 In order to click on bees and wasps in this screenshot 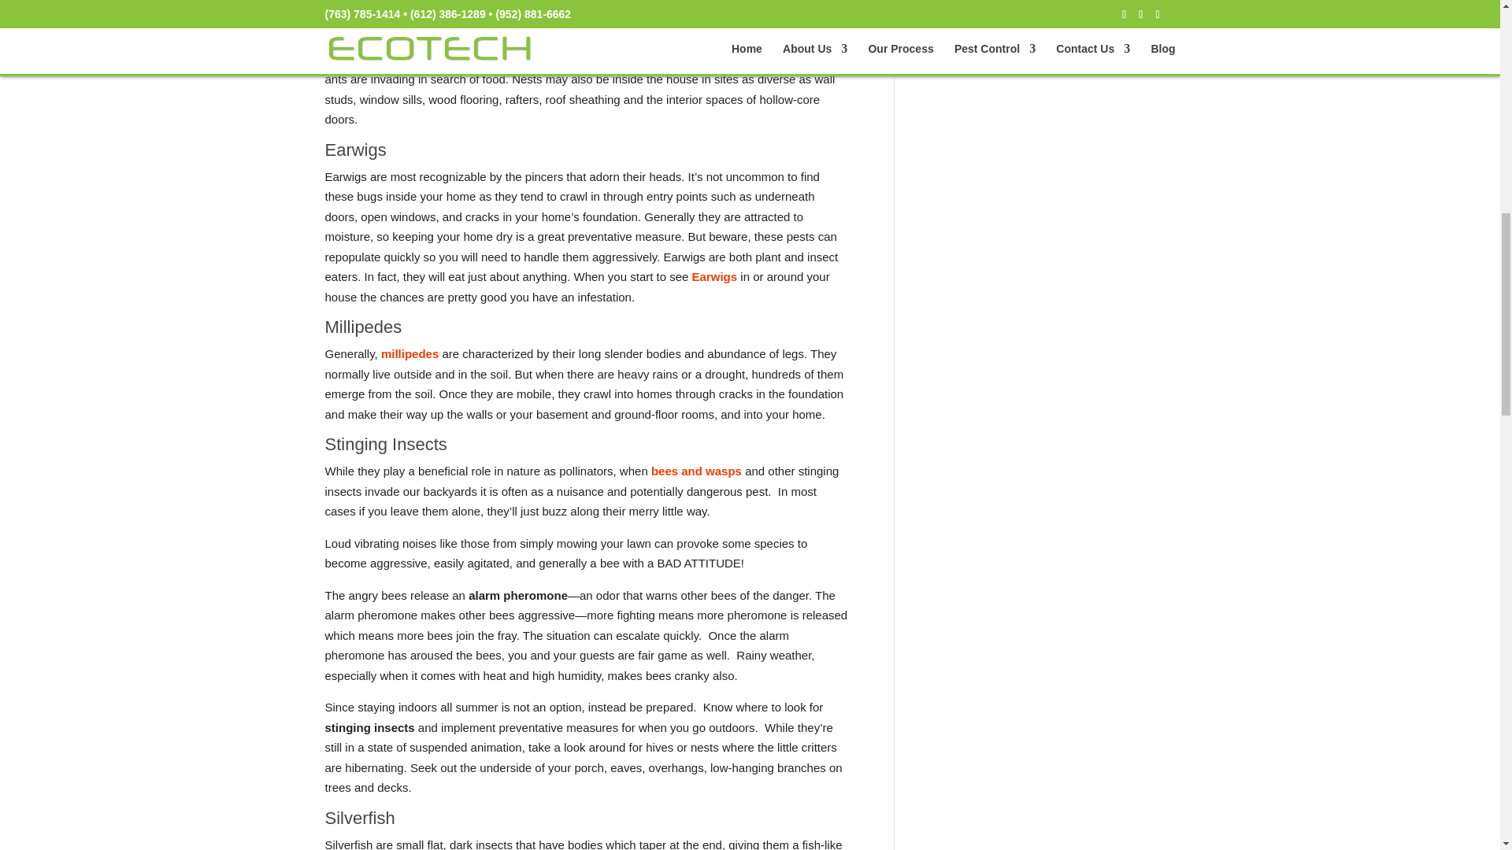, I will do `click(696, 471)`.